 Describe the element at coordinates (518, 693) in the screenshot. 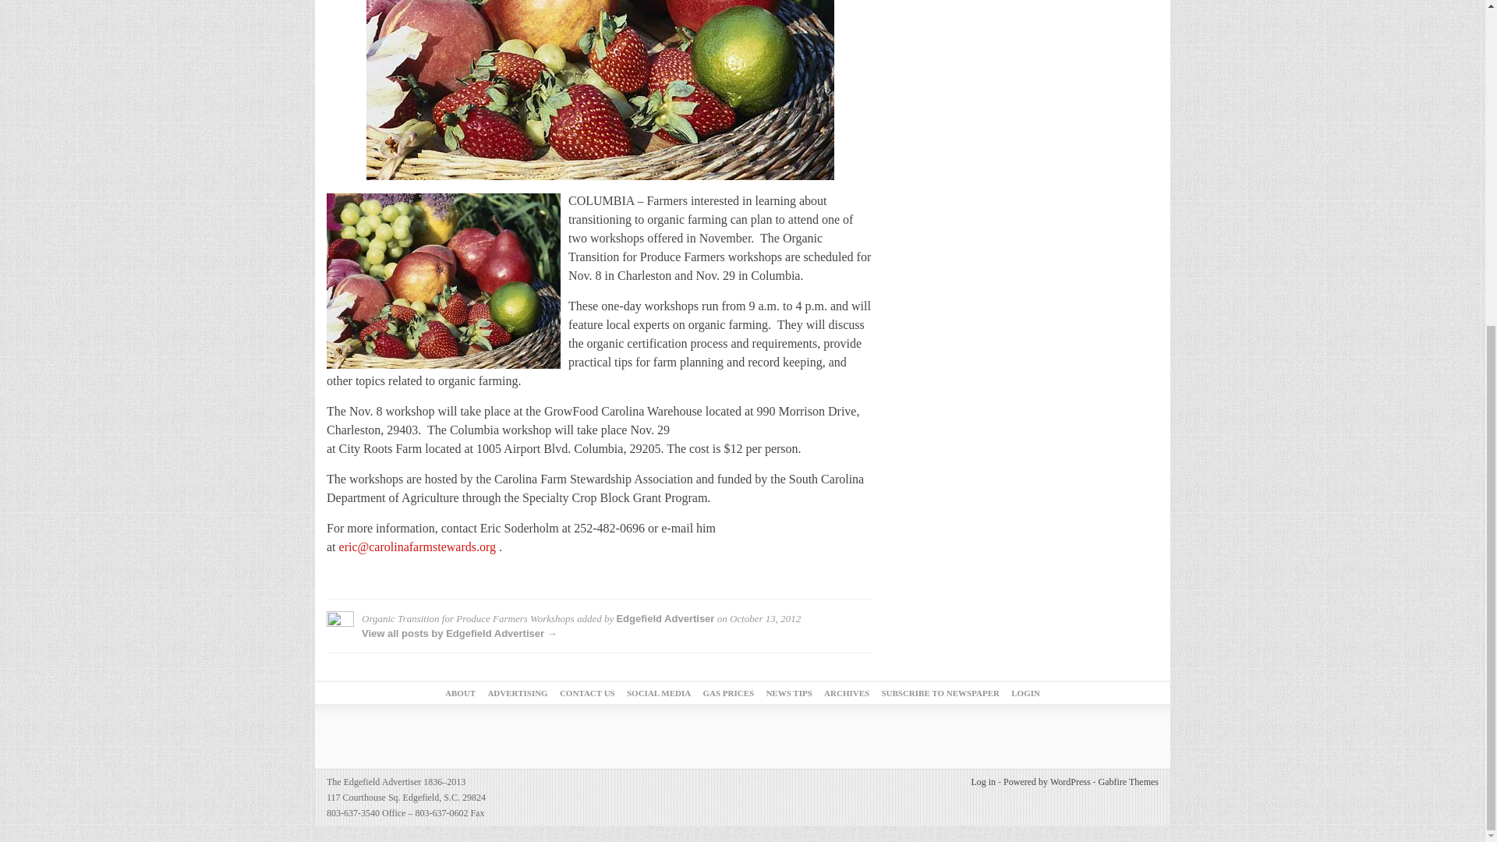

I see `ADVERTISING` at that location.